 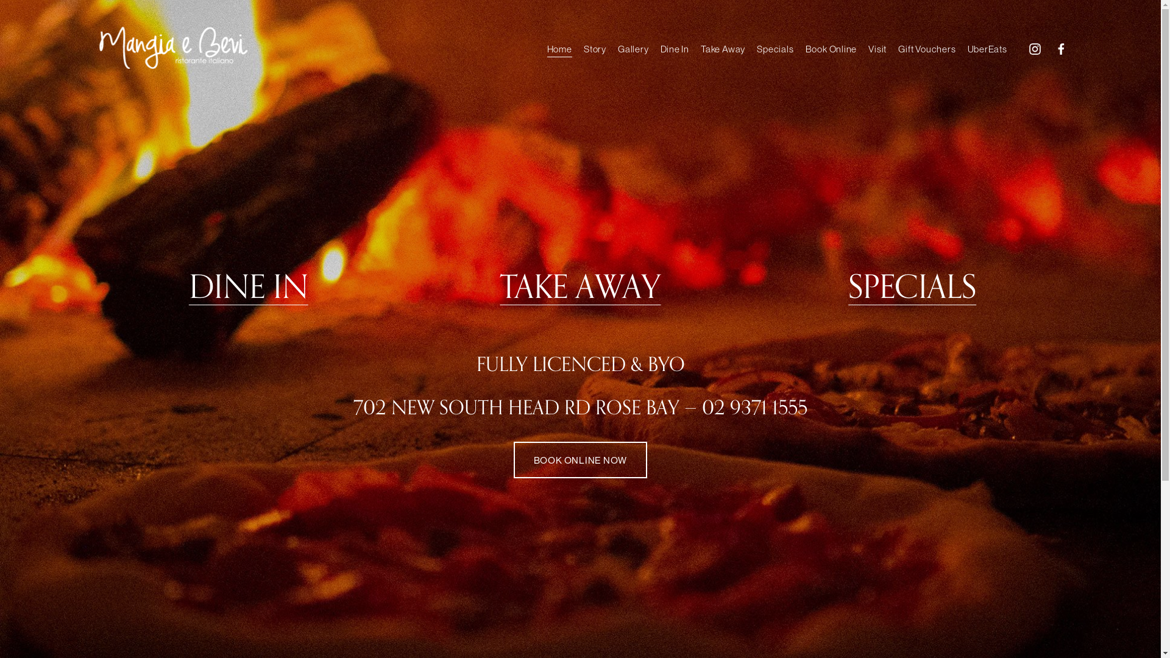 What do you see at coordinates (877, 49) in the screenshot?
I see `Visit` at bounding box center [877, 49].